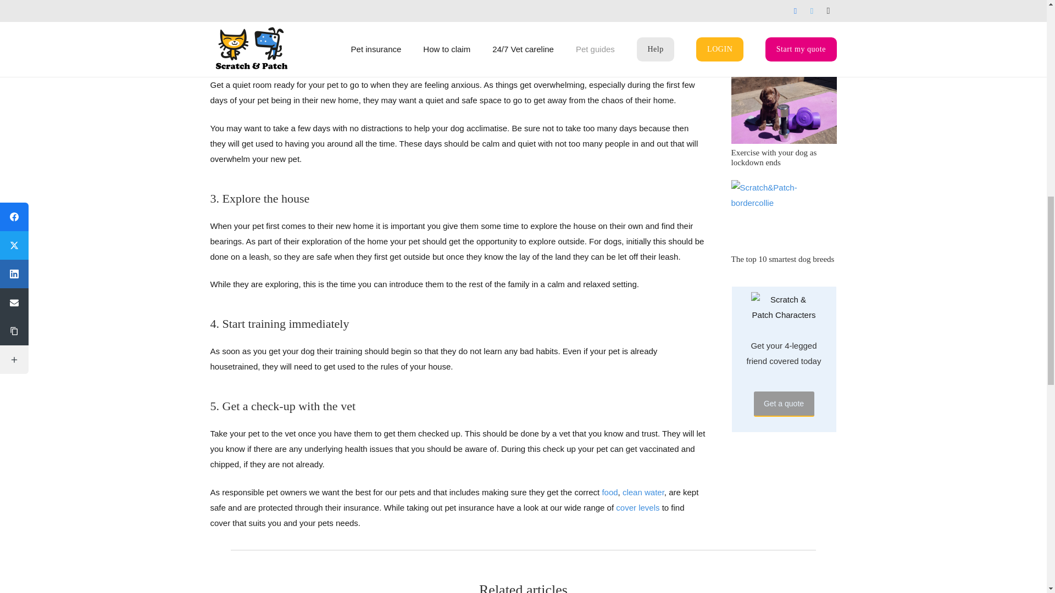 This screenshot has height=593, width=1055. Describe the element at coordinates (637, 507) in the screenshot. I see `cover levels` at that location.